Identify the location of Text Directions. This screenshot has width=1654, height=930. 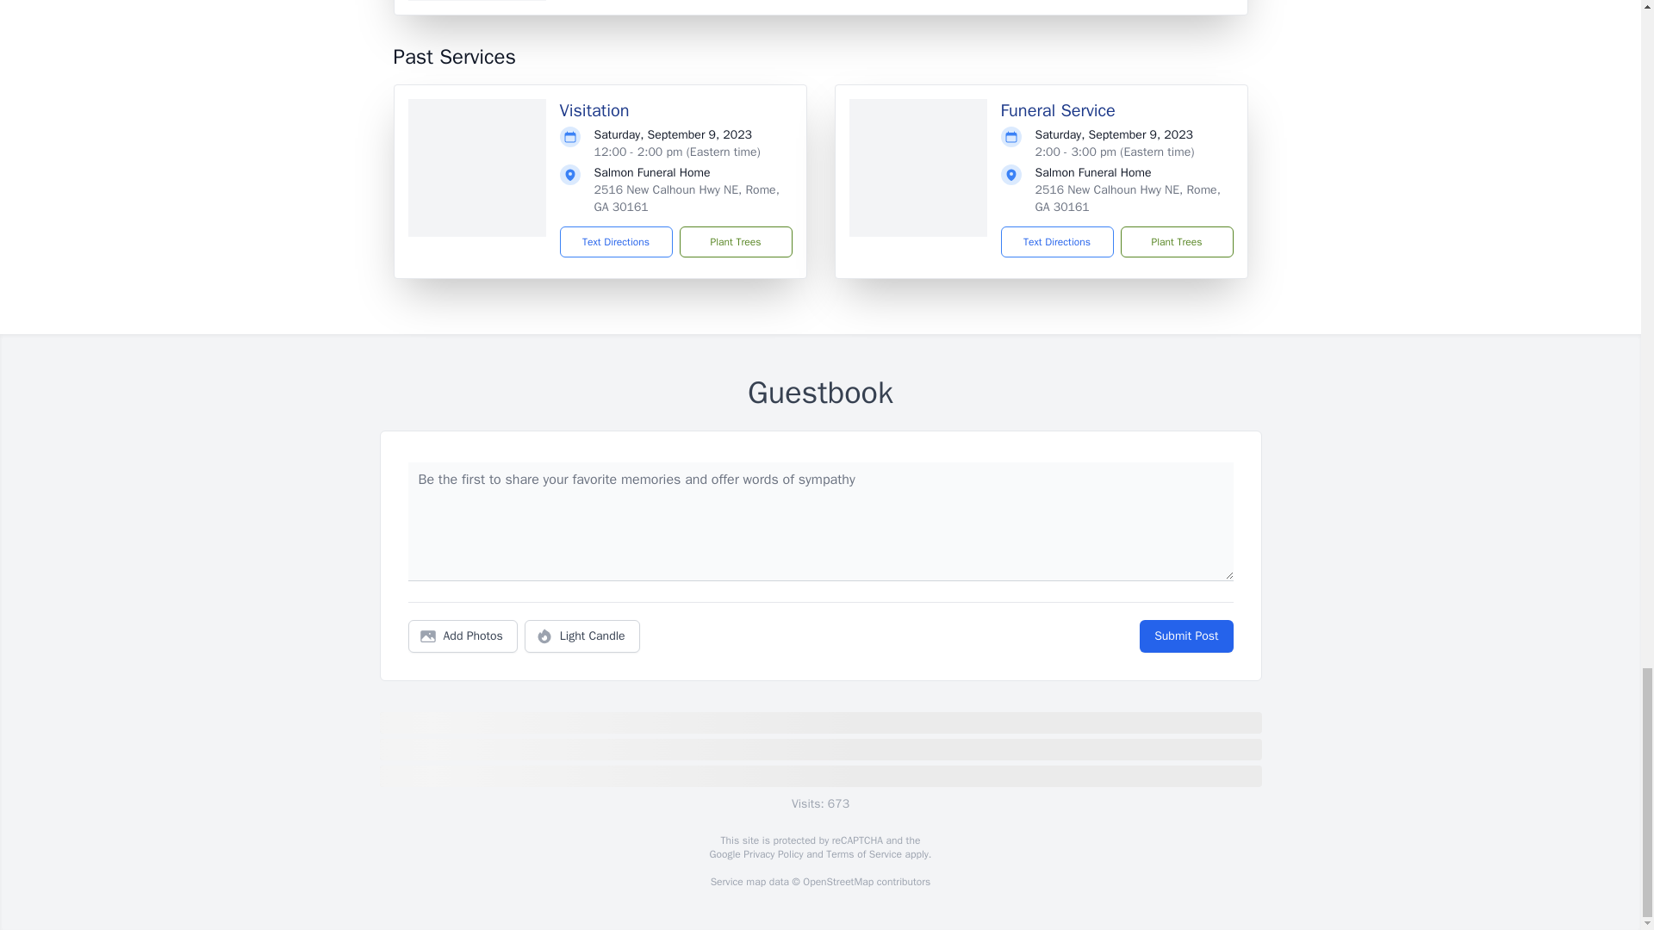
(1056, 242).